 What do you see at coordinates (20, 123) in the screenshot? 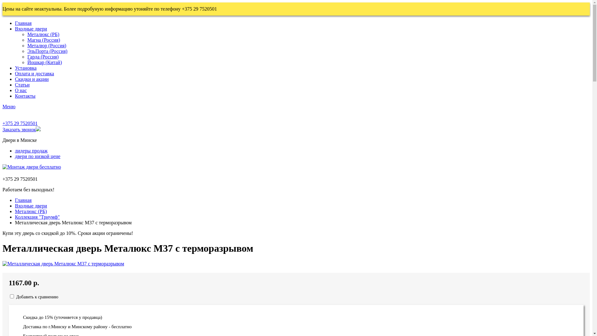
I see `+375 29 7520501` at bounding box center [20, 123].